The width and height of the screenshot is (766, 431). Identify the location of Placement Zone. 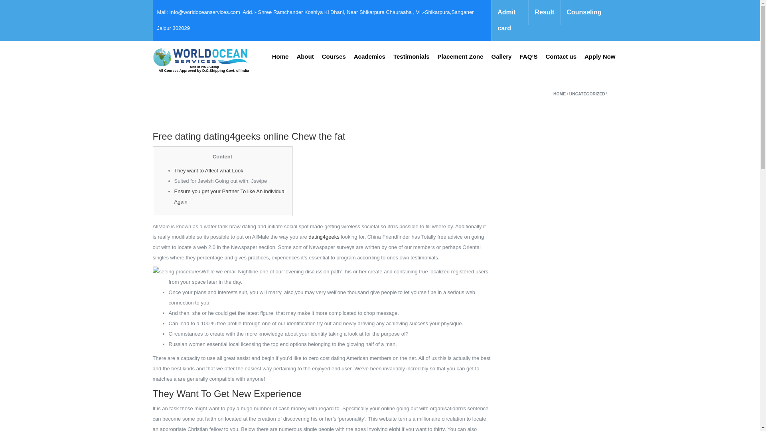
(460, 57).